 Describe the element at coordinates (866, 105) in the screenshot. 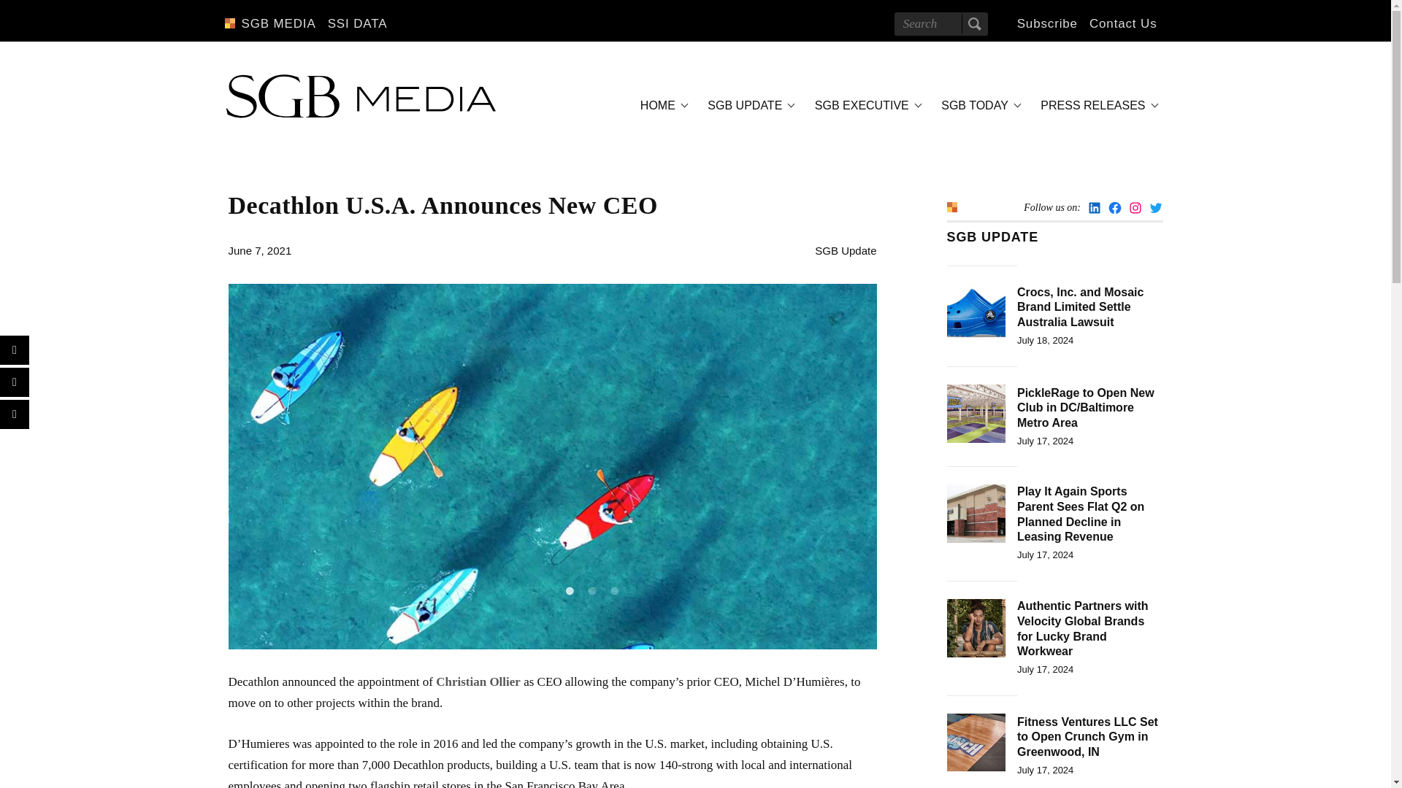

I see `SGB EXECUTIVE` at that location.